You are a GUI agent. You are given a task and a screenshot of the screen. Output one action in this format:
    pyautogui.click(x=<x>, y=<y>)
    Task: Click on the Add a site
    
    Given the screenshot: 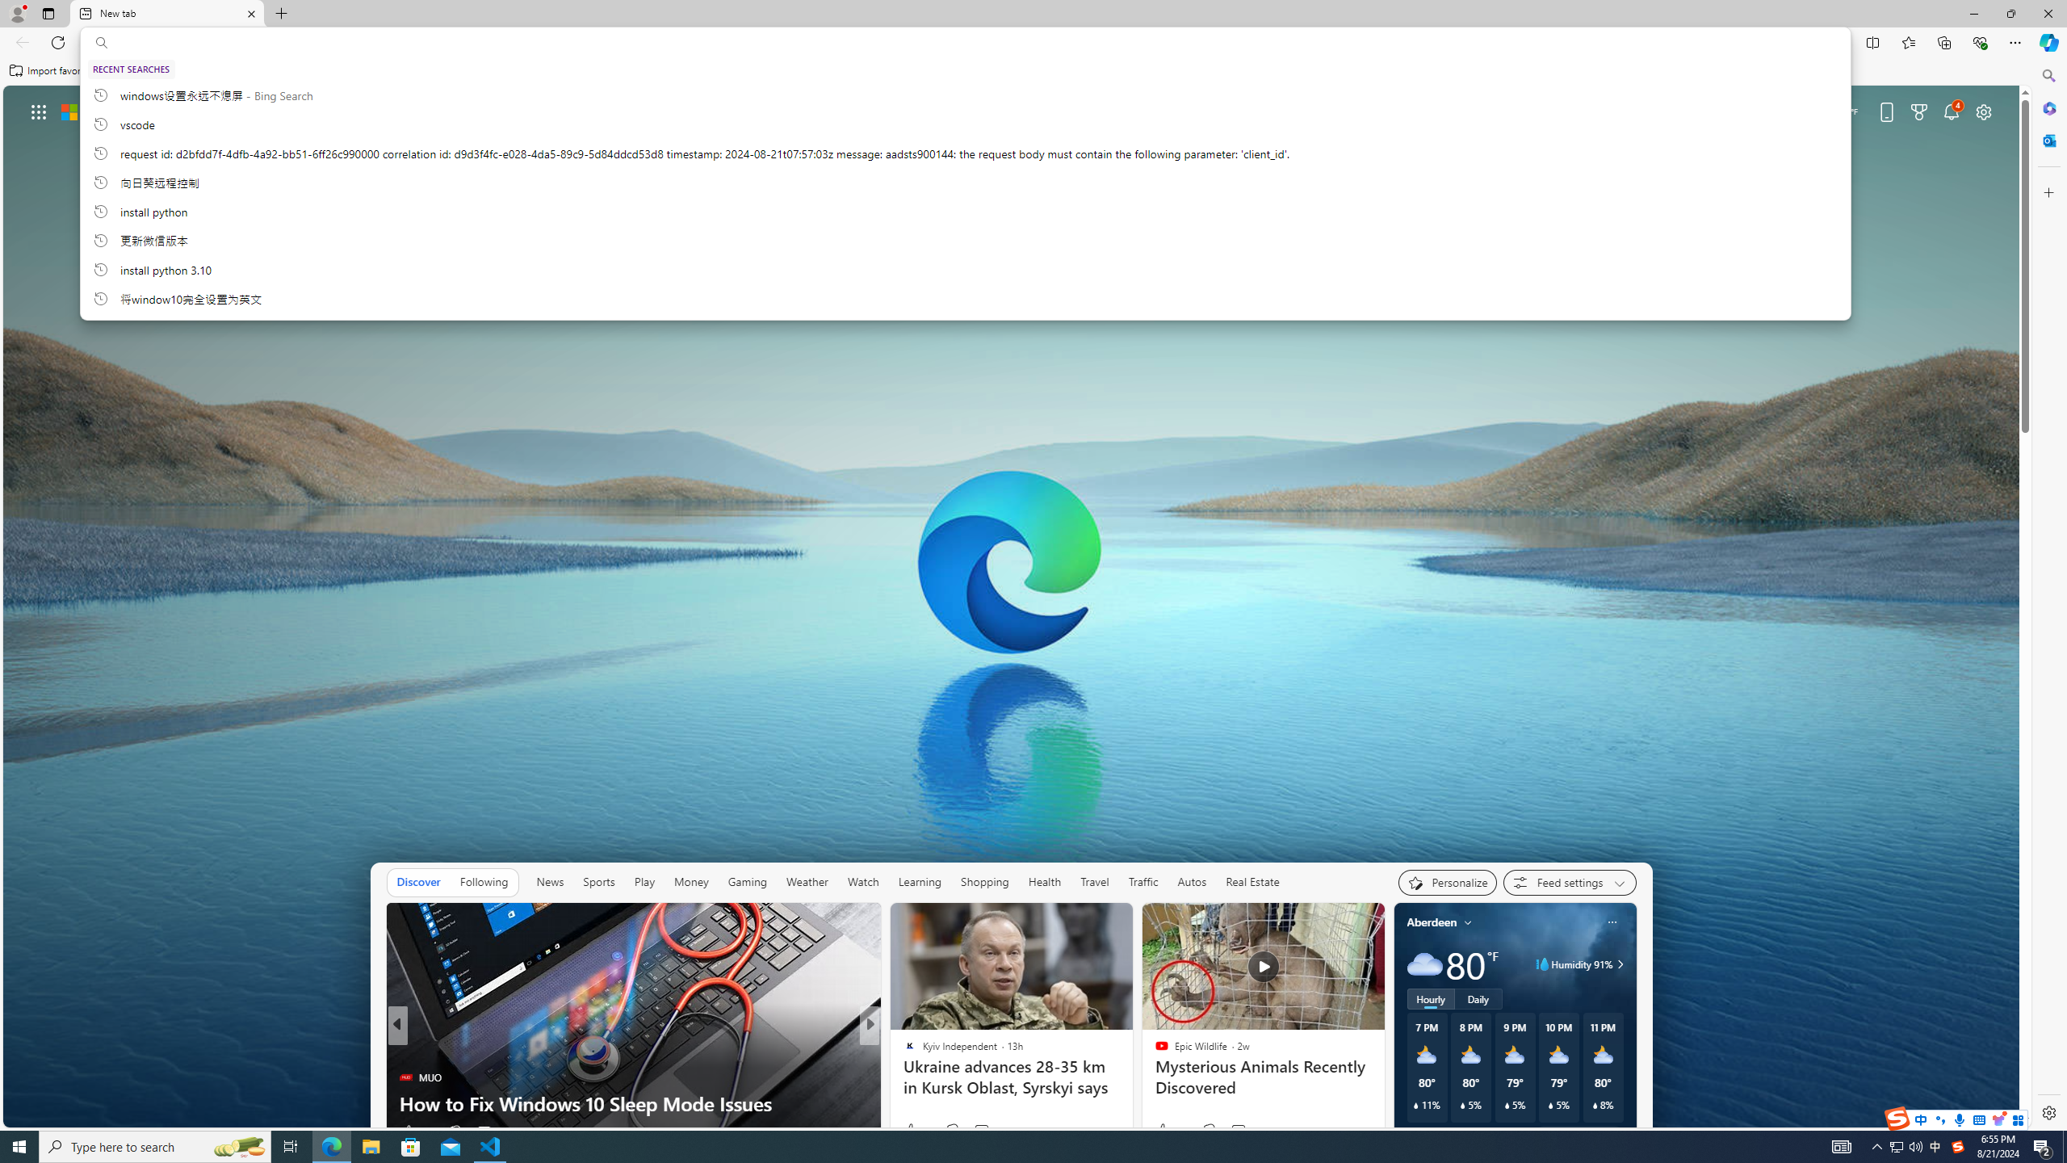 What is the action you would take?
    pyautogui.click(x=1287, y=293)
    